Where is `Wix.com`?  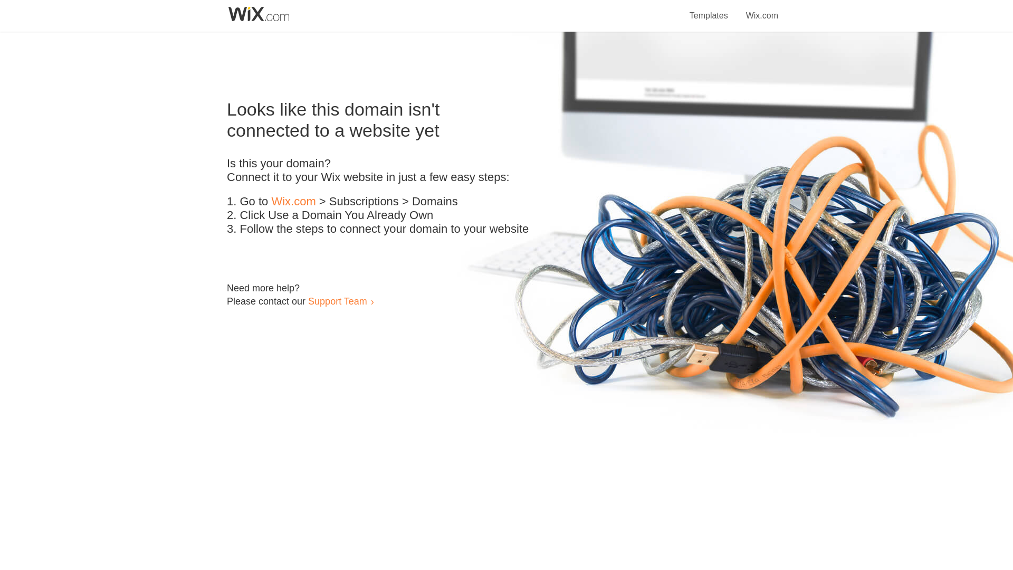 Wix.com is located at coordinates (762, 9).